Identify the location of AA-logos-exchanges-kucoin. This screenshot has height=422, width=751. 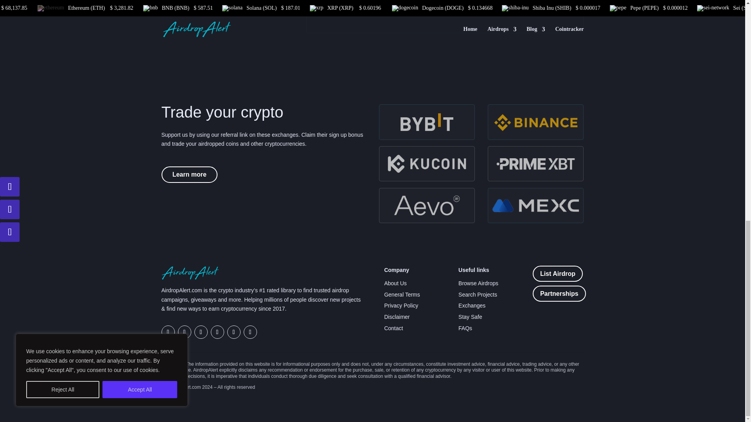
(427, 163).